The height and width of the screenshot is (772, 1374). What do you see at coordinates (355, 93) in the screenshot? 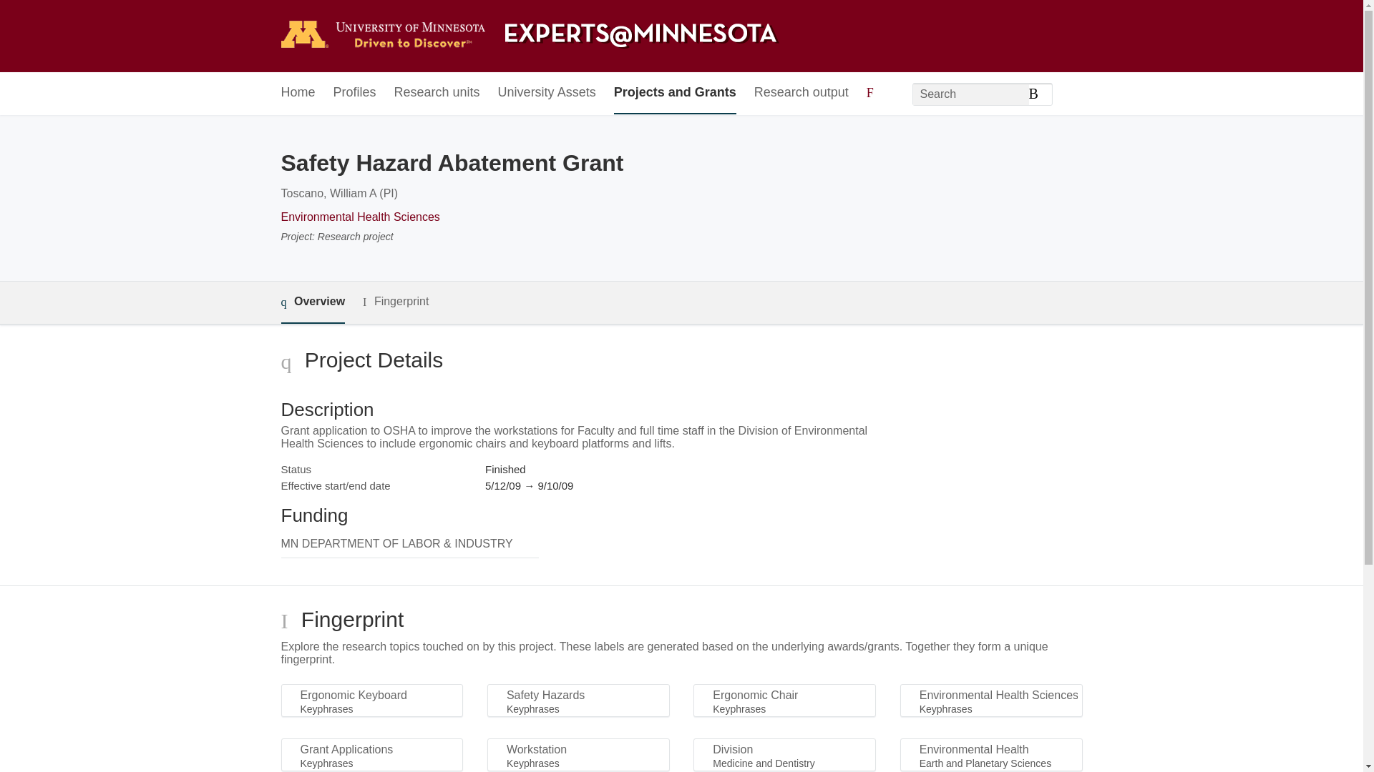
I see `Profiles` at bounding box center [355, 93].